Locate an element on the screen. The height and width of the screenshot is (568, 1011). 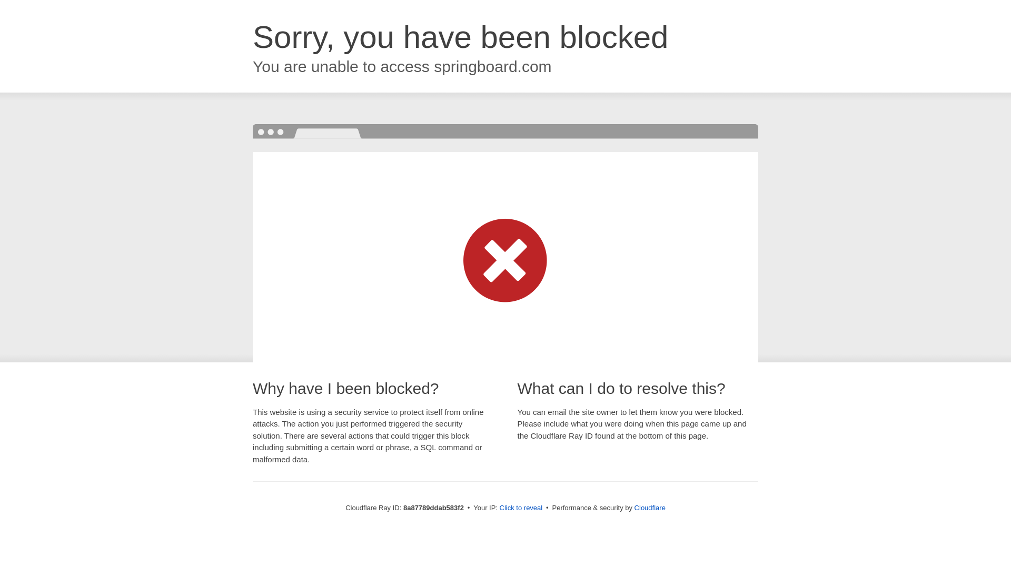
Click to reveal is located at coordinates (521, 508).